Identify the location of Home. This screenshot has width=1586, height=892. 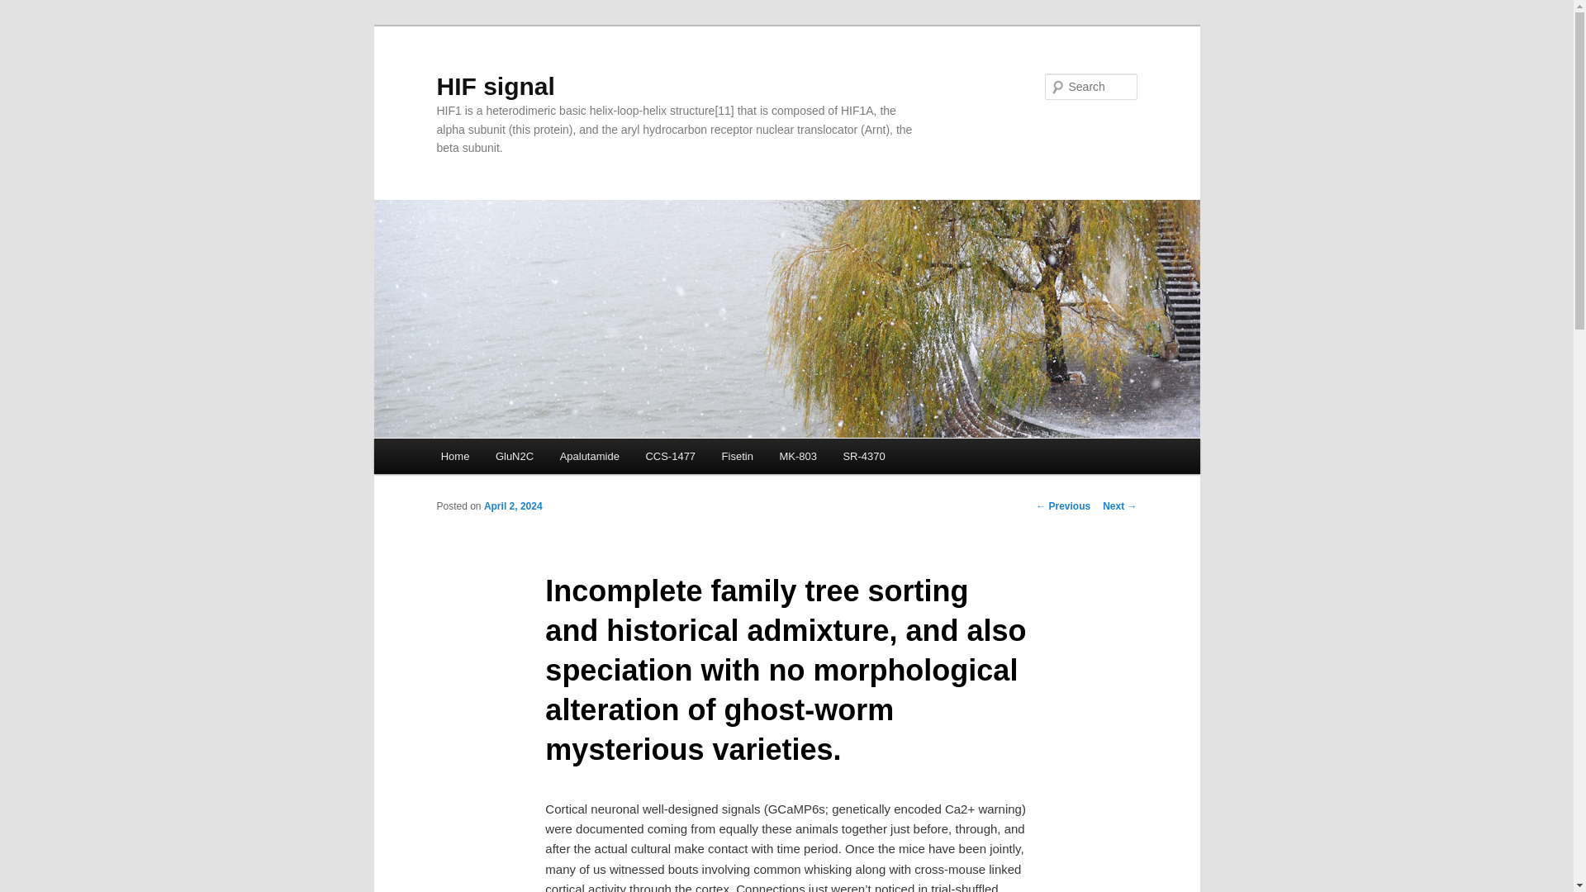
(454, 456).